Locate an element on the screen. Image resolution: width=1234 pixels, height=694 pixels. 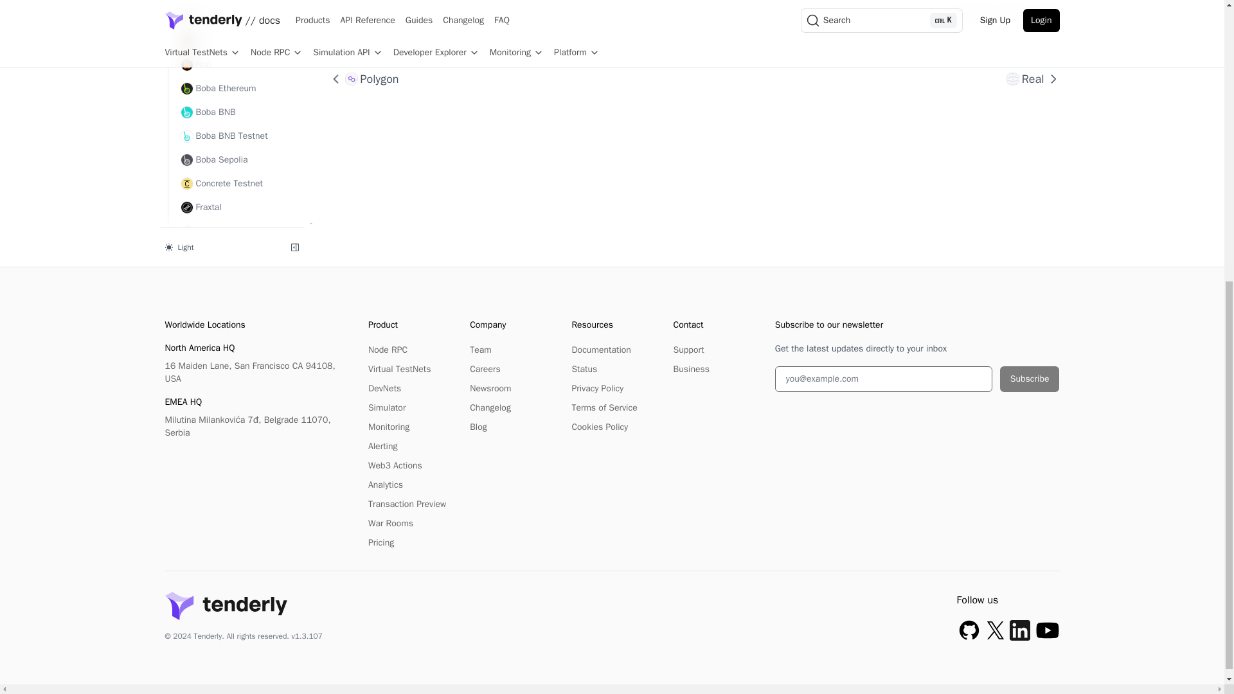
Bob is located at coordinates (236, 40).